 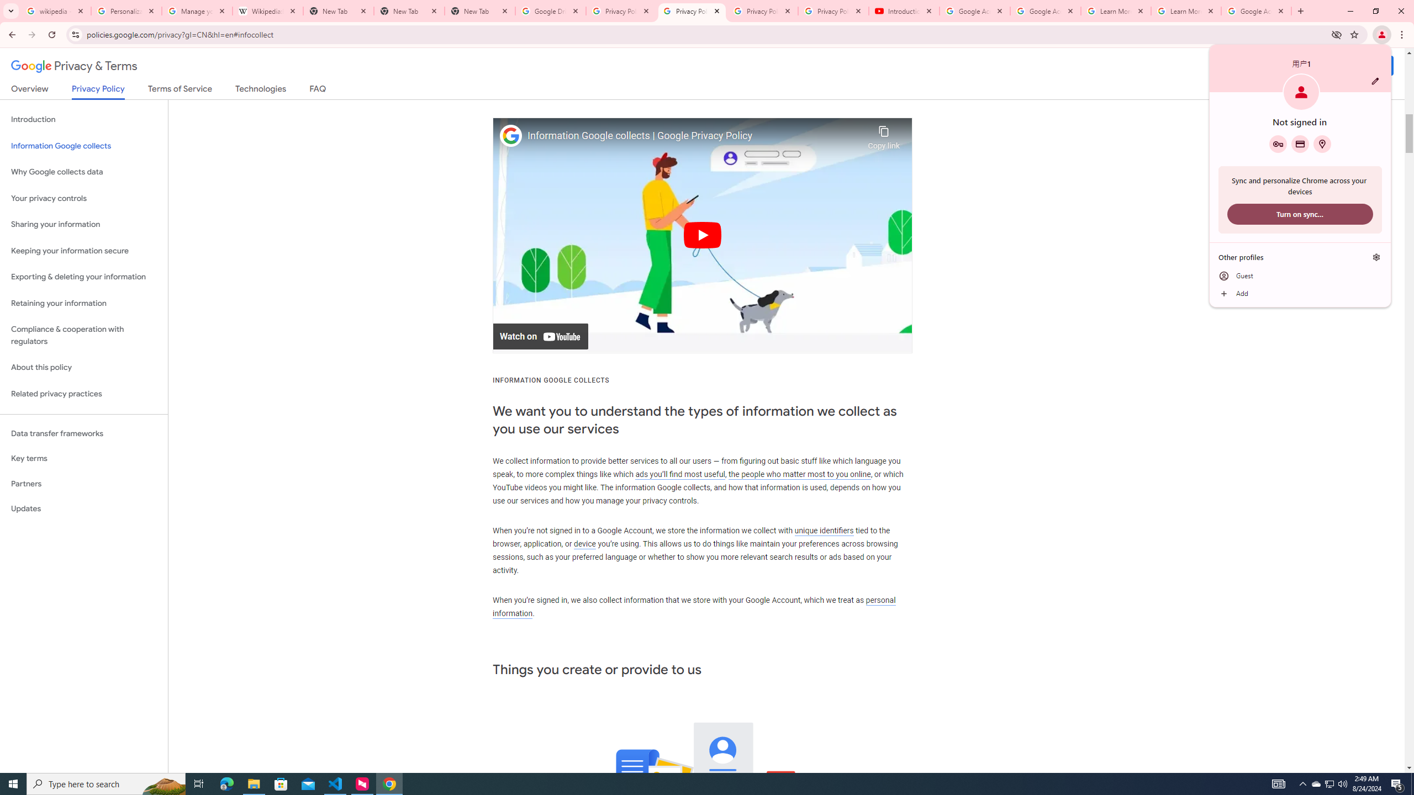 I want to click on Updates, so click(x=84, y=508).